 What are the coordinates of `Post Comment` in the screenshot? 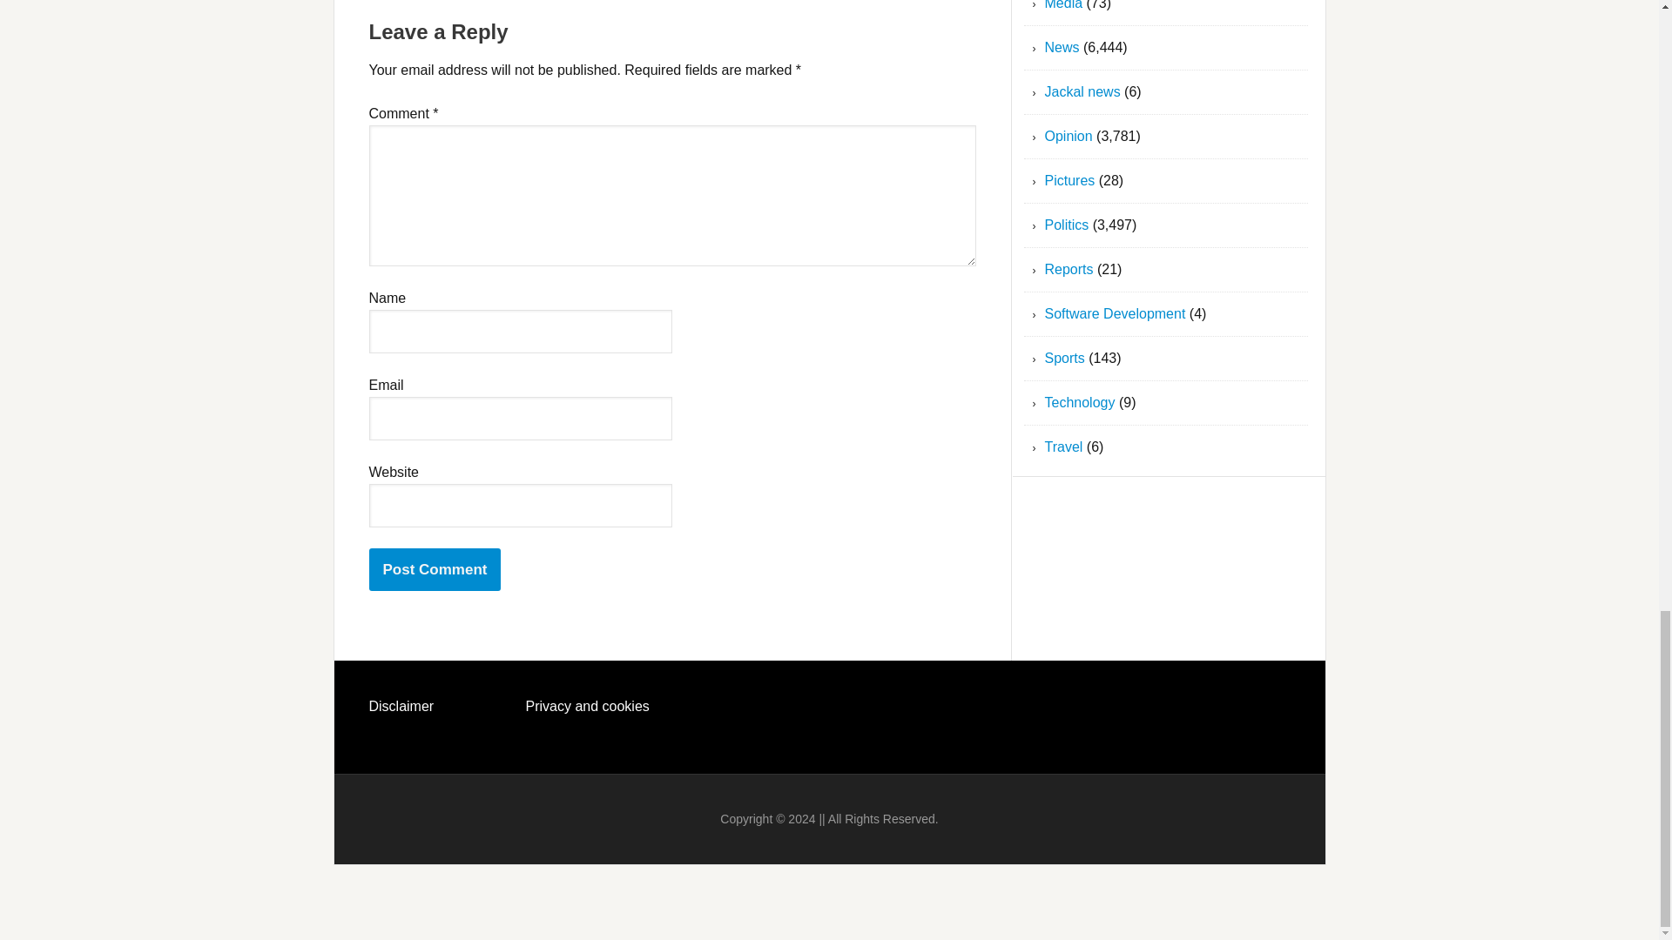 It's located at (435, 569).